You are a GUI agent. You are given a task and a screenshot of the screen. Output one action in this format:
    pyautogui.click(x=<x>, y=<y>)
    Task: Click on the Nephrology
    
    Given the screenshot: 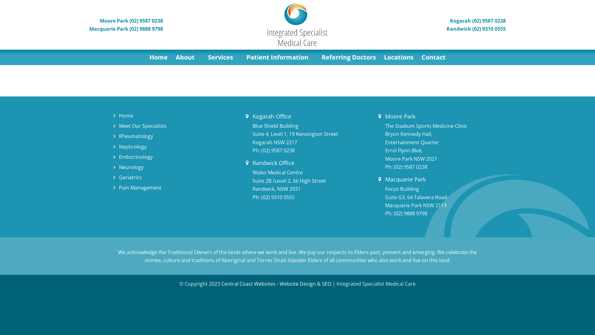 What is the action you would take?
    pyautogui.click(x=133, y=147)
    